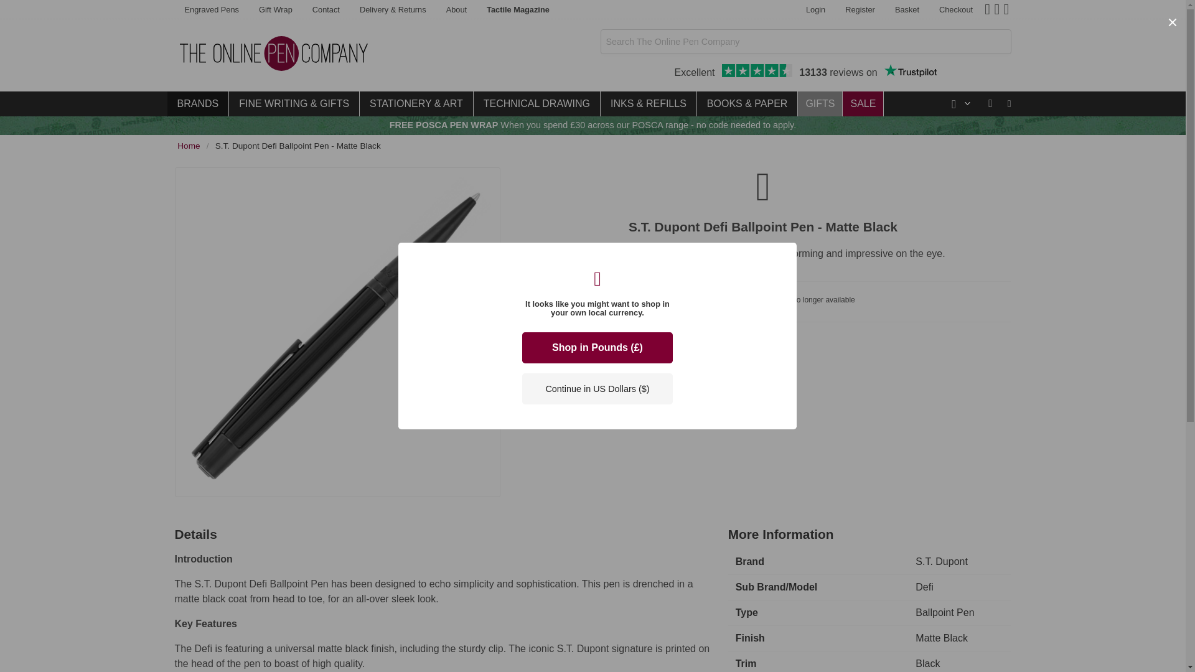 The height and width of the screenshot is (672, 1195). Describe the element at coordinates (212, 10) in the screenshot. I see `Engraved Pens` at that location.